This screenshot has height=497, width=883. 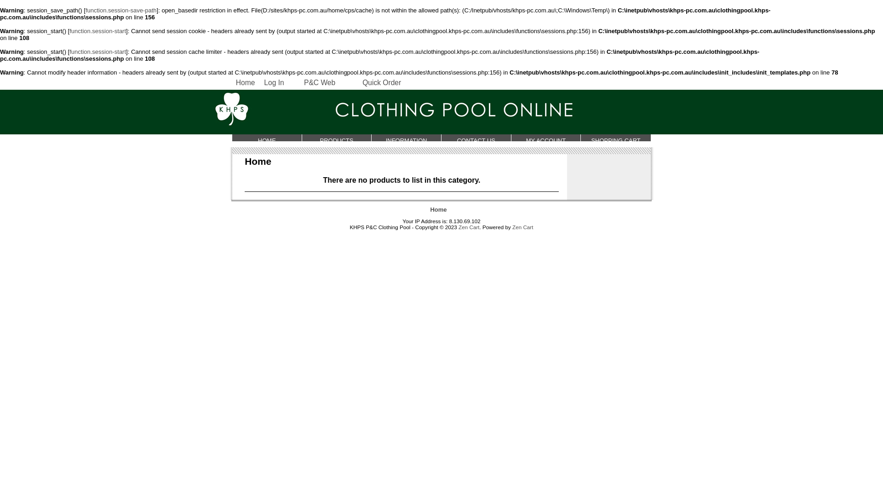 What do you see at coordinates (246, 83) in the screenshot?
I see `Home` at bounding box center [246, 83].